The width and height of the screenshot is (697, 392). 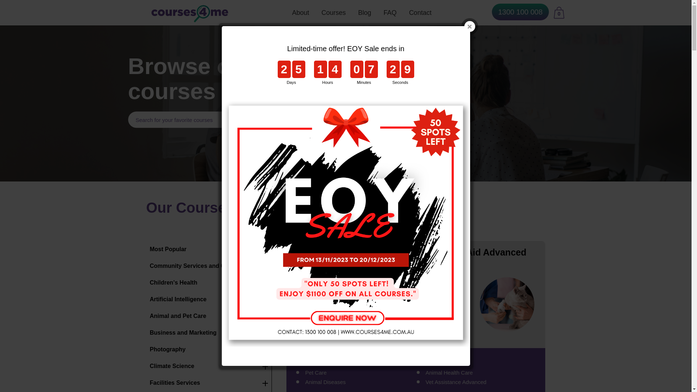 I want to click on FAQ, so click(x=390, y=13).